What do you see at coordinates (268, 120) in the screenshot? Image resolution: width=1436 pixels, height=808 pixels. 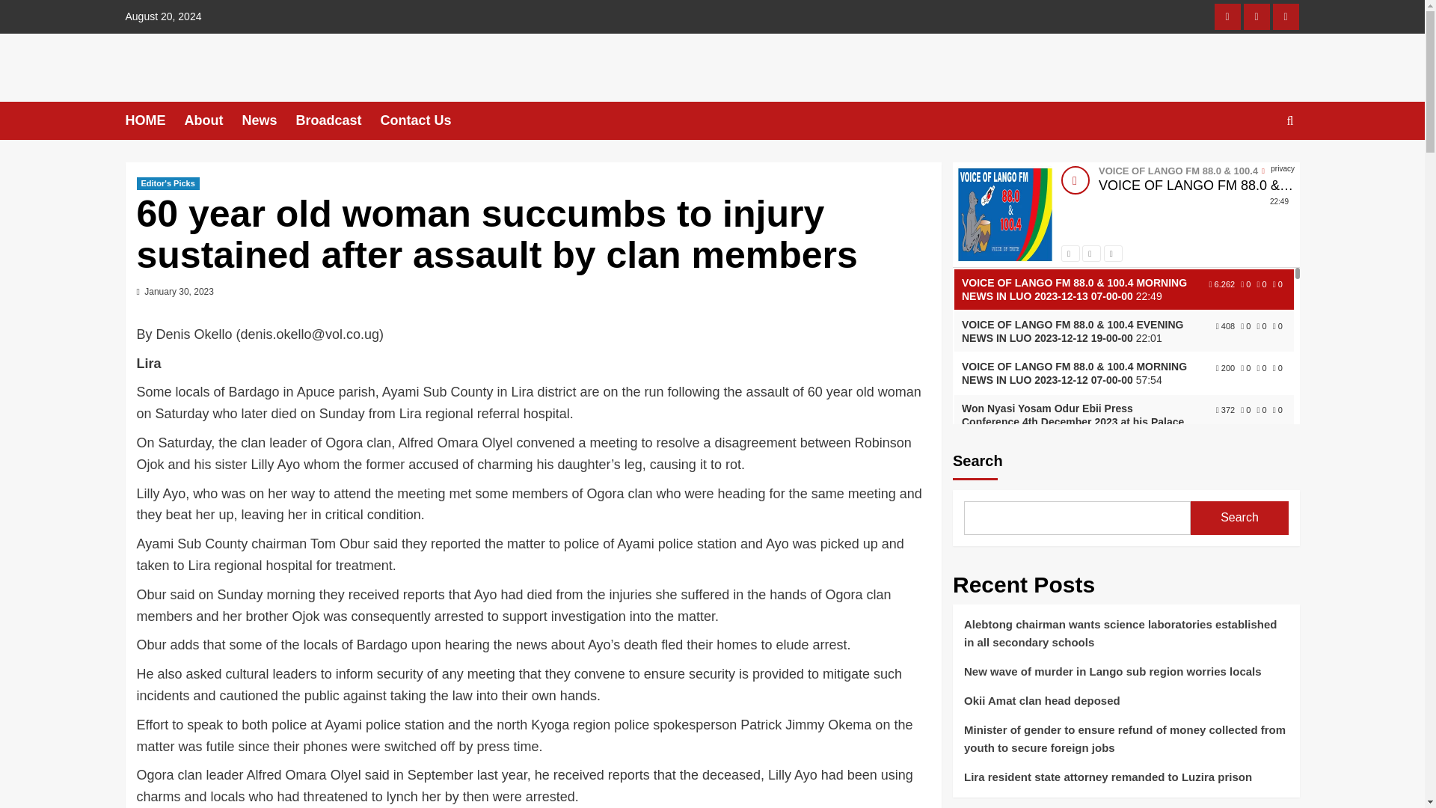 I see `News` at bounding box center [268, 120].